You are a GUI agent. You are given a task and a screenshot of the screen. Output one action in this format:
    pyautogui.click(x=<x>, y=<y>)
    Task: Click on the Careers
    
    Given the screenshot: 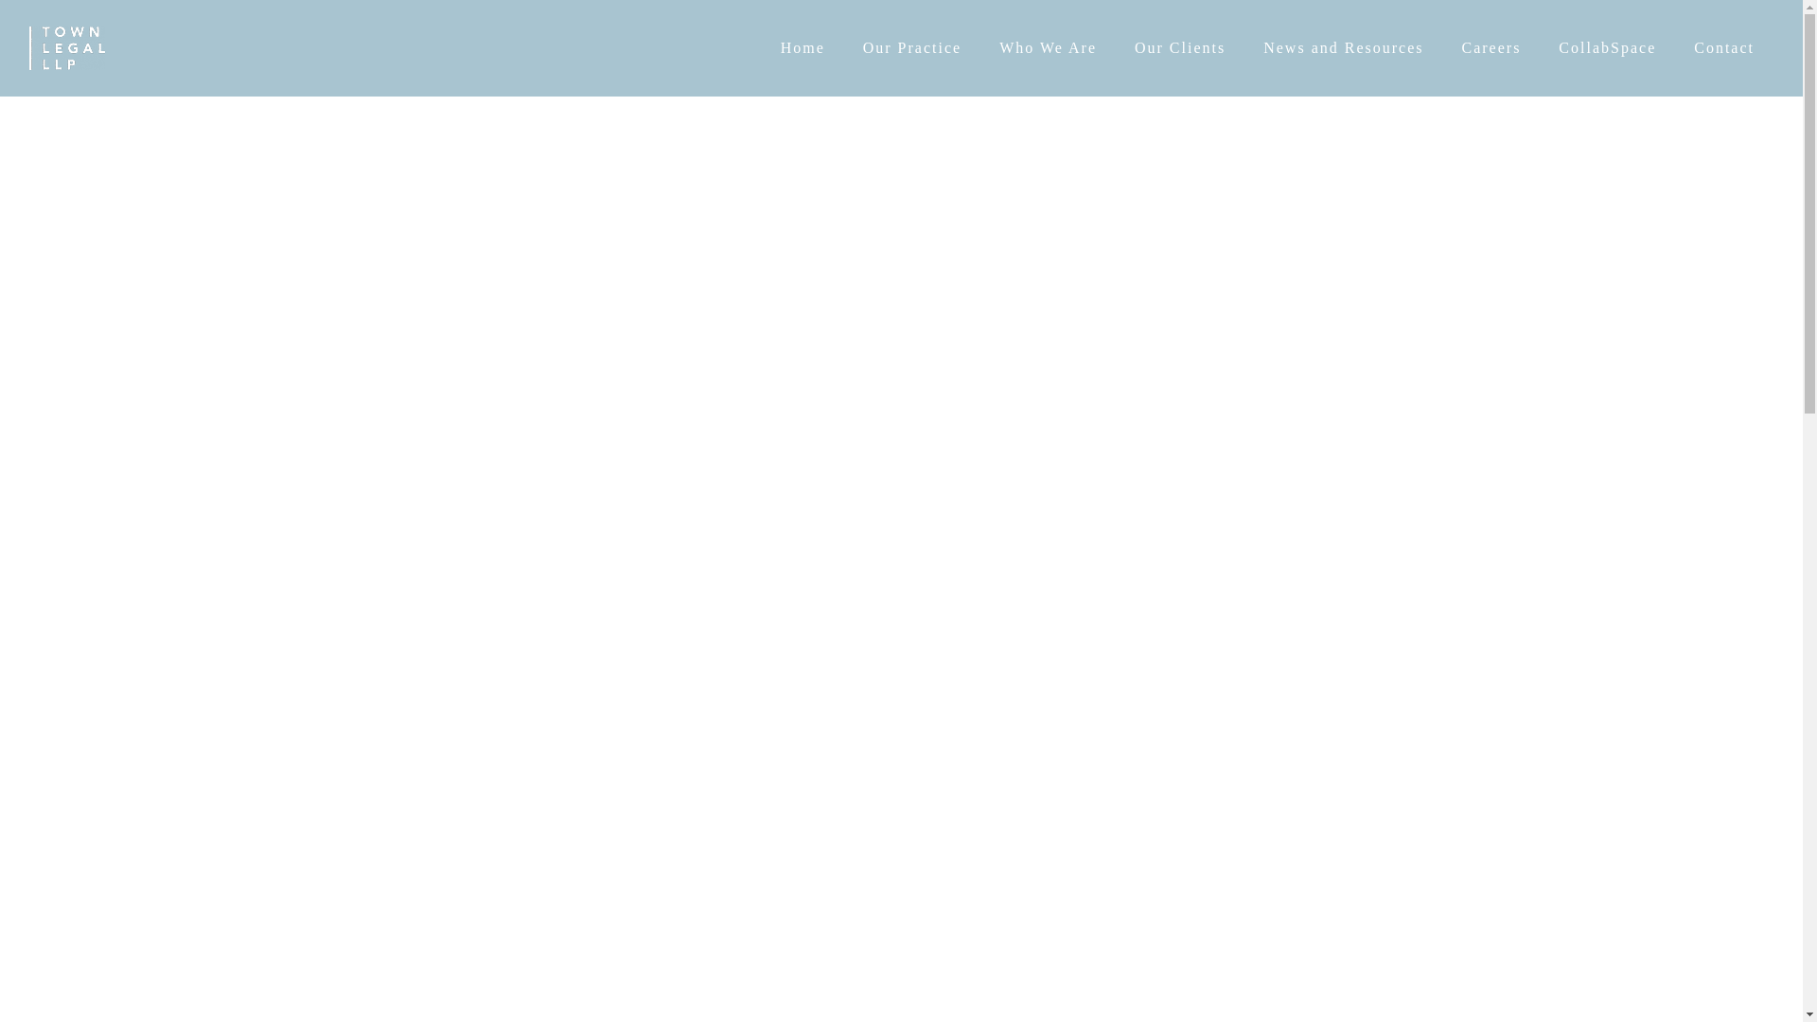 What is the action you would take?
    pyautogui.click(x=1491, y=47)
    